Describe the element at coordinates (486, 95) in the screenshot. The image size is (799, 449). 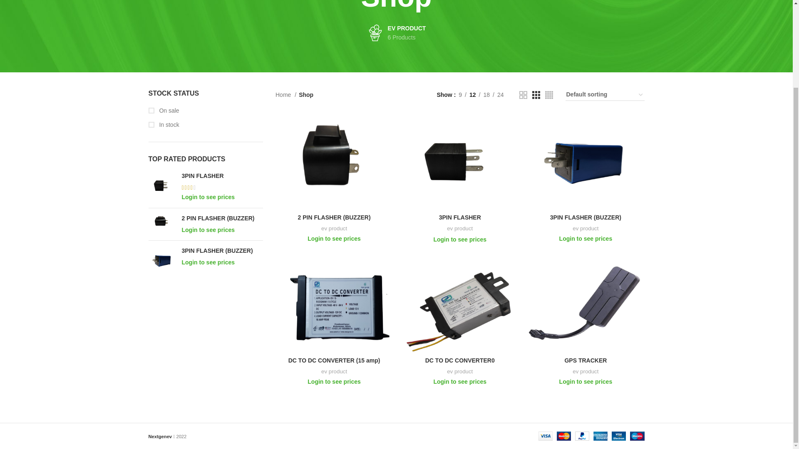
I see `Home` at that location.